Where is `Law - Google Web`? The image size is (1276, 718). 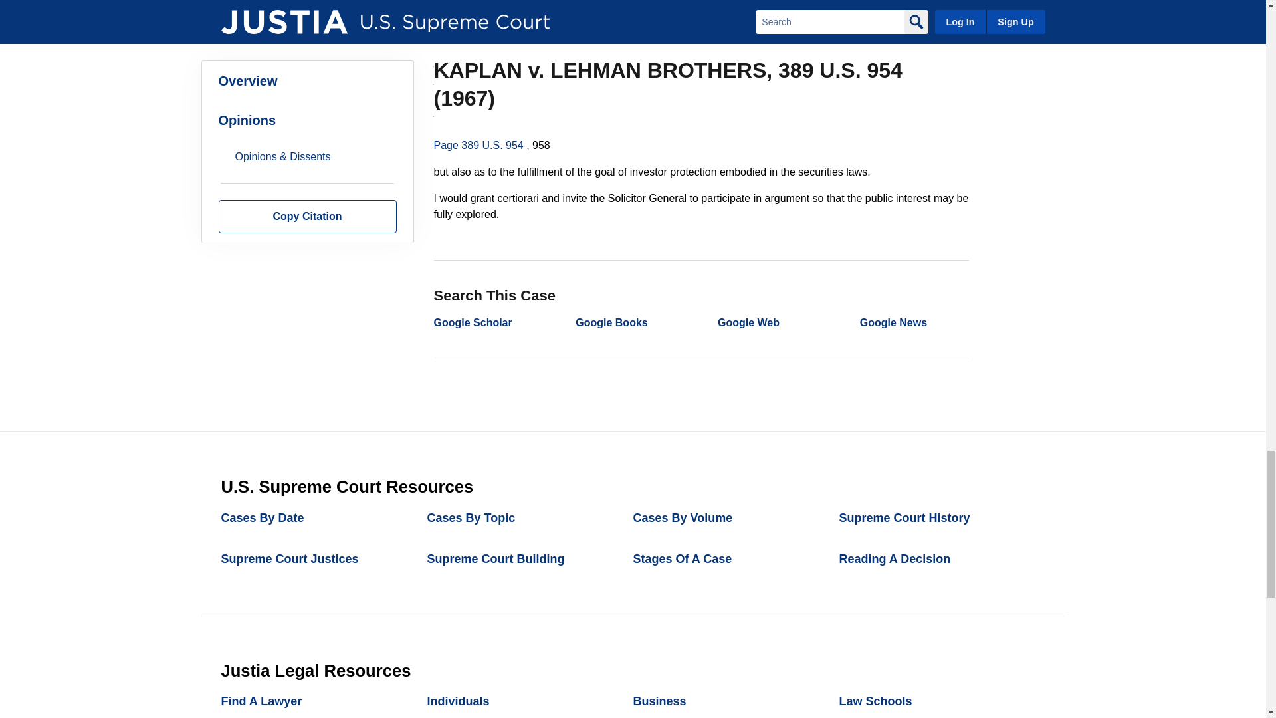 Law - Google Web is located at coordinates (748, 322).